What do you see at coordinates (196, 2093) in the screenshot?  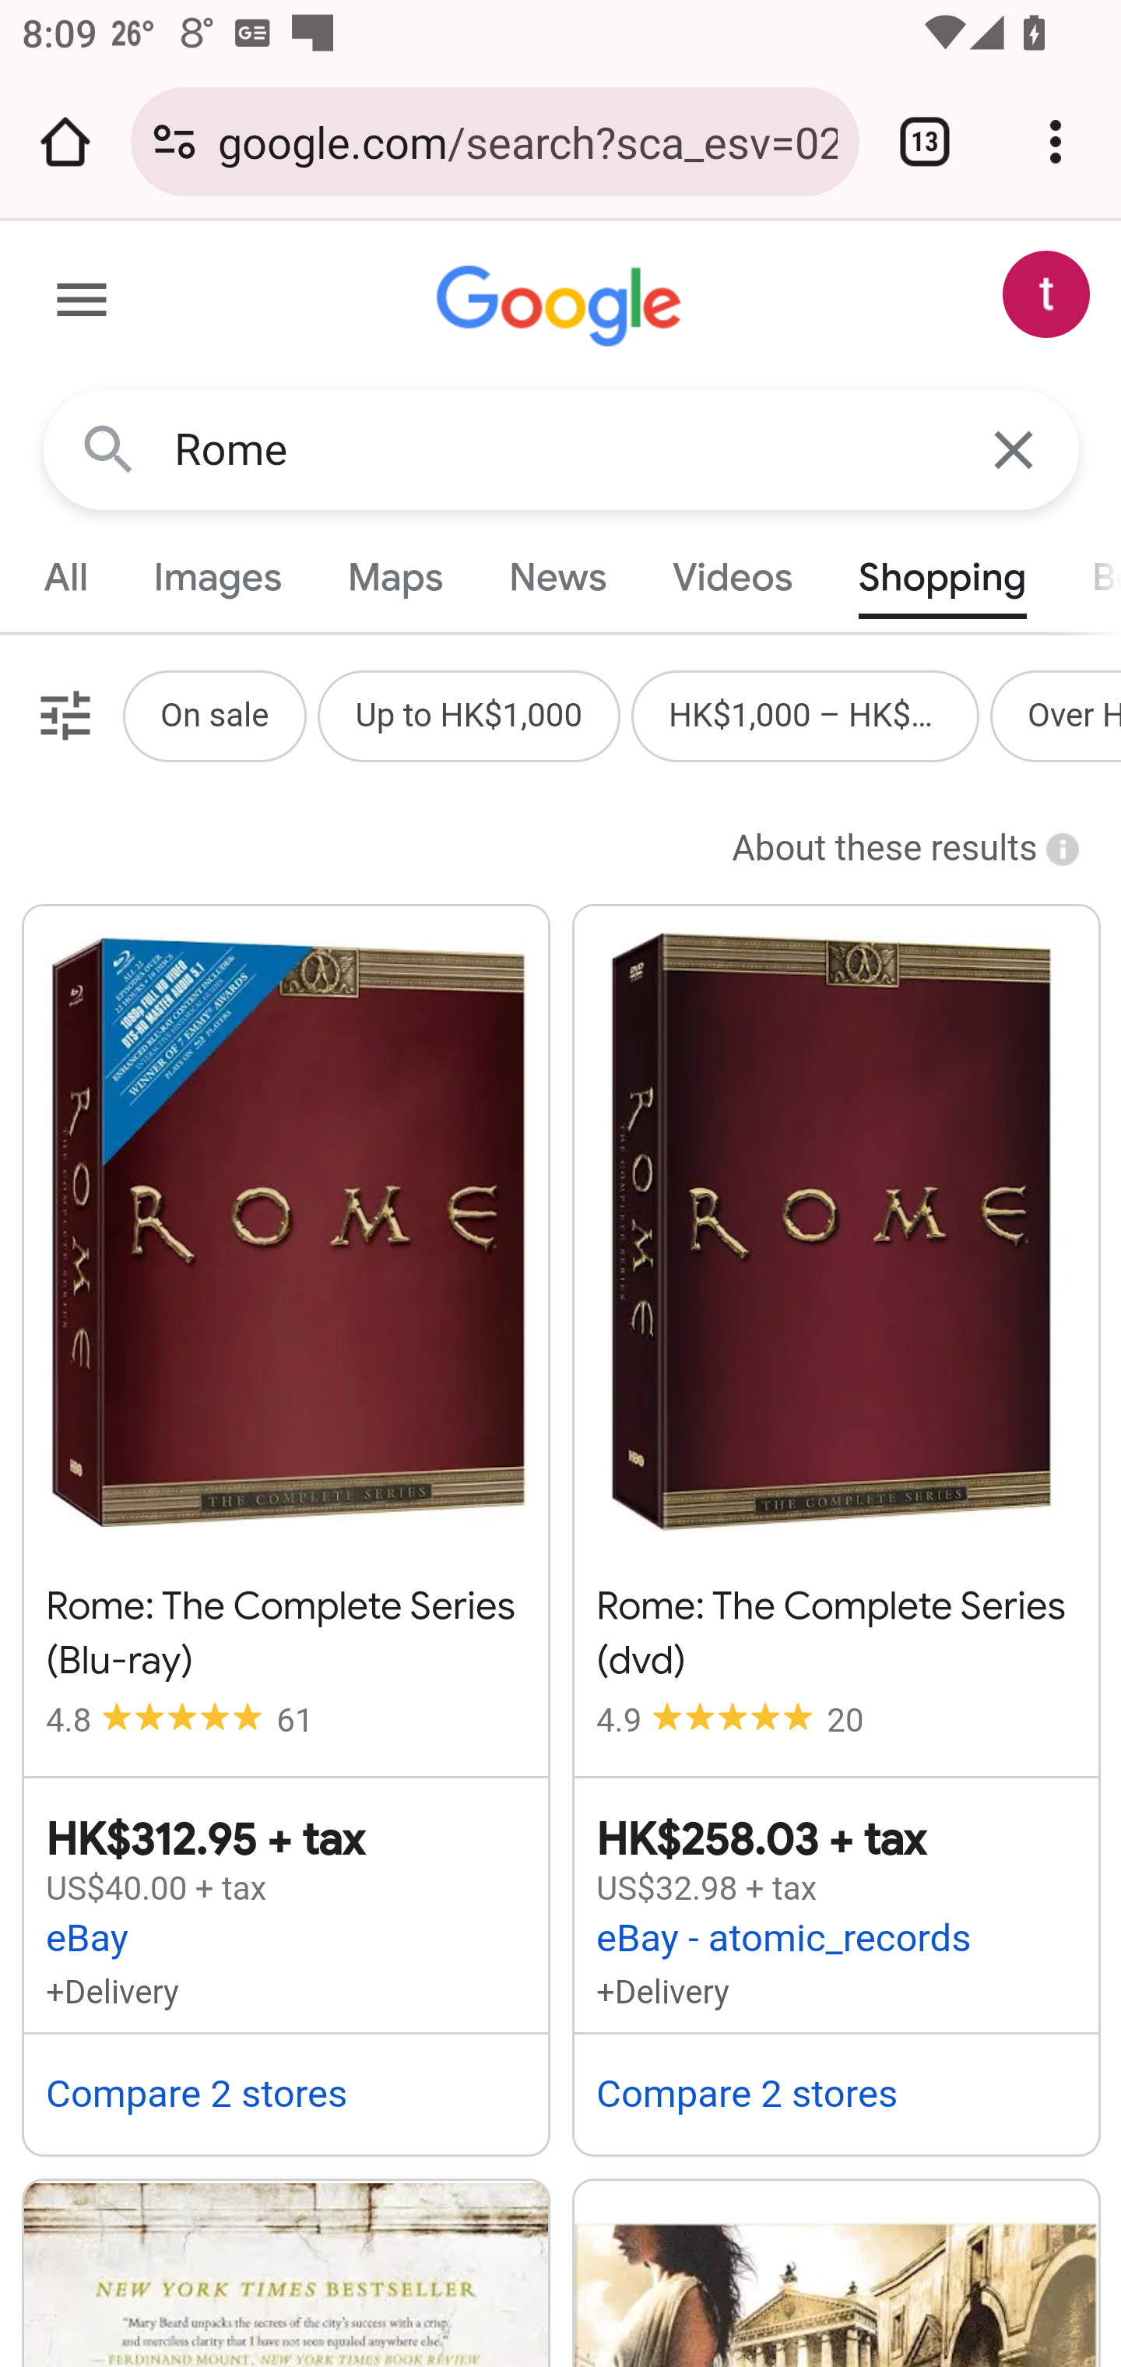 I see `Compare 2 stores` at bounding box center [196, 2093].